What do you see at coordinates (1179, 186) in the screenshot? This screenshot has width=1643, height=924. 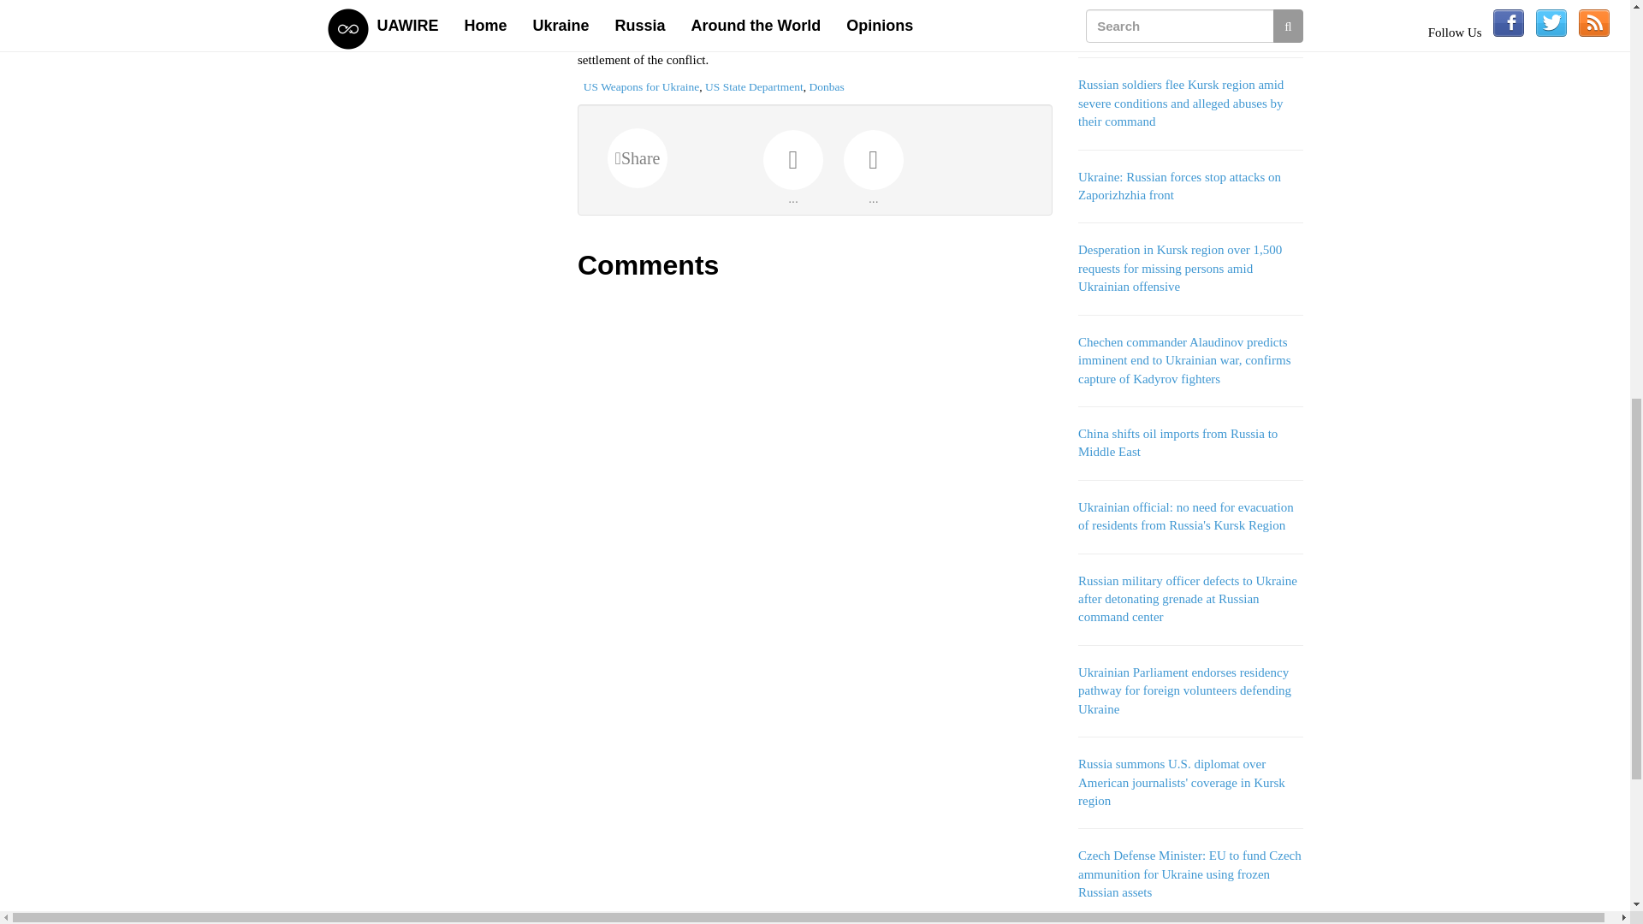 I see `Ukraine: Russian forces stop attacks on Zaporizhzhia front` at bounding box center [1179, 186].